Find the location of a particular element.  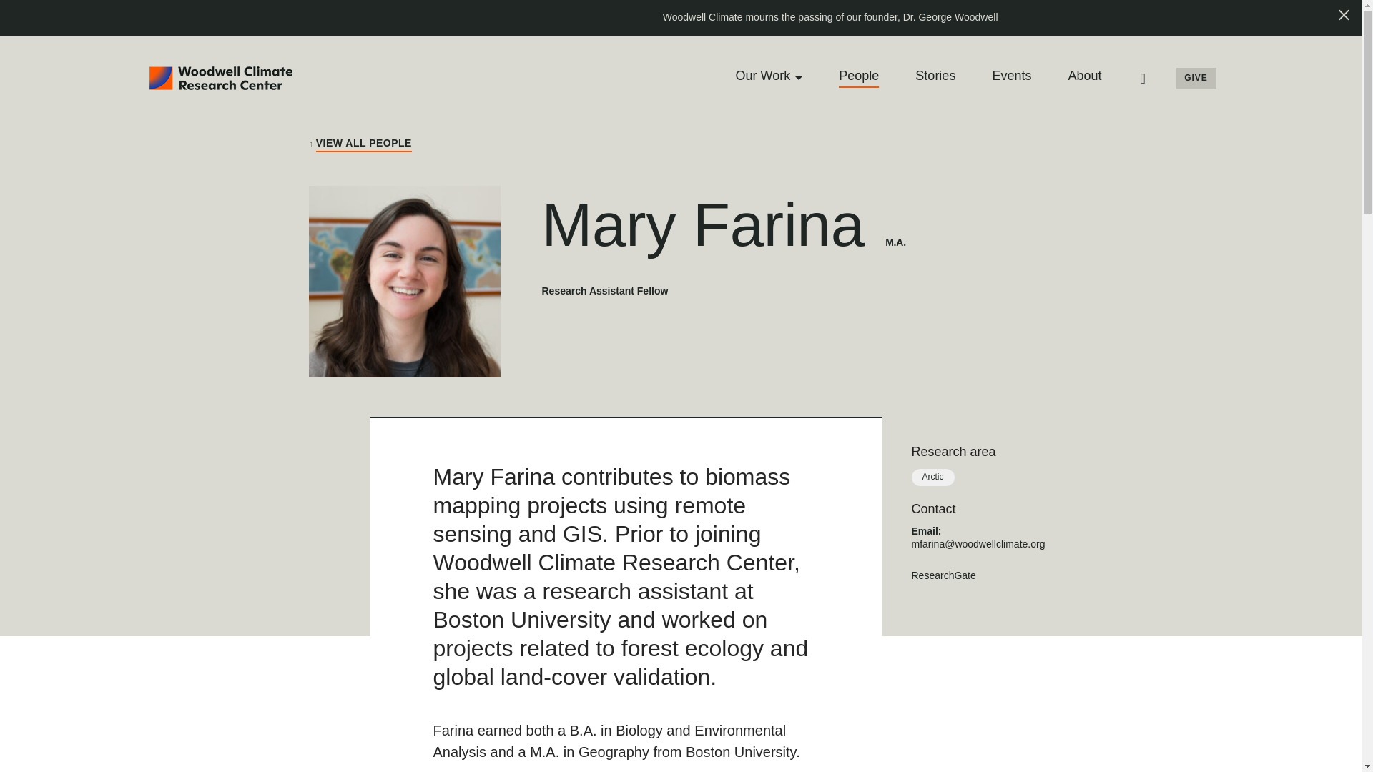

Arctic is located at coordinates (932, 477).